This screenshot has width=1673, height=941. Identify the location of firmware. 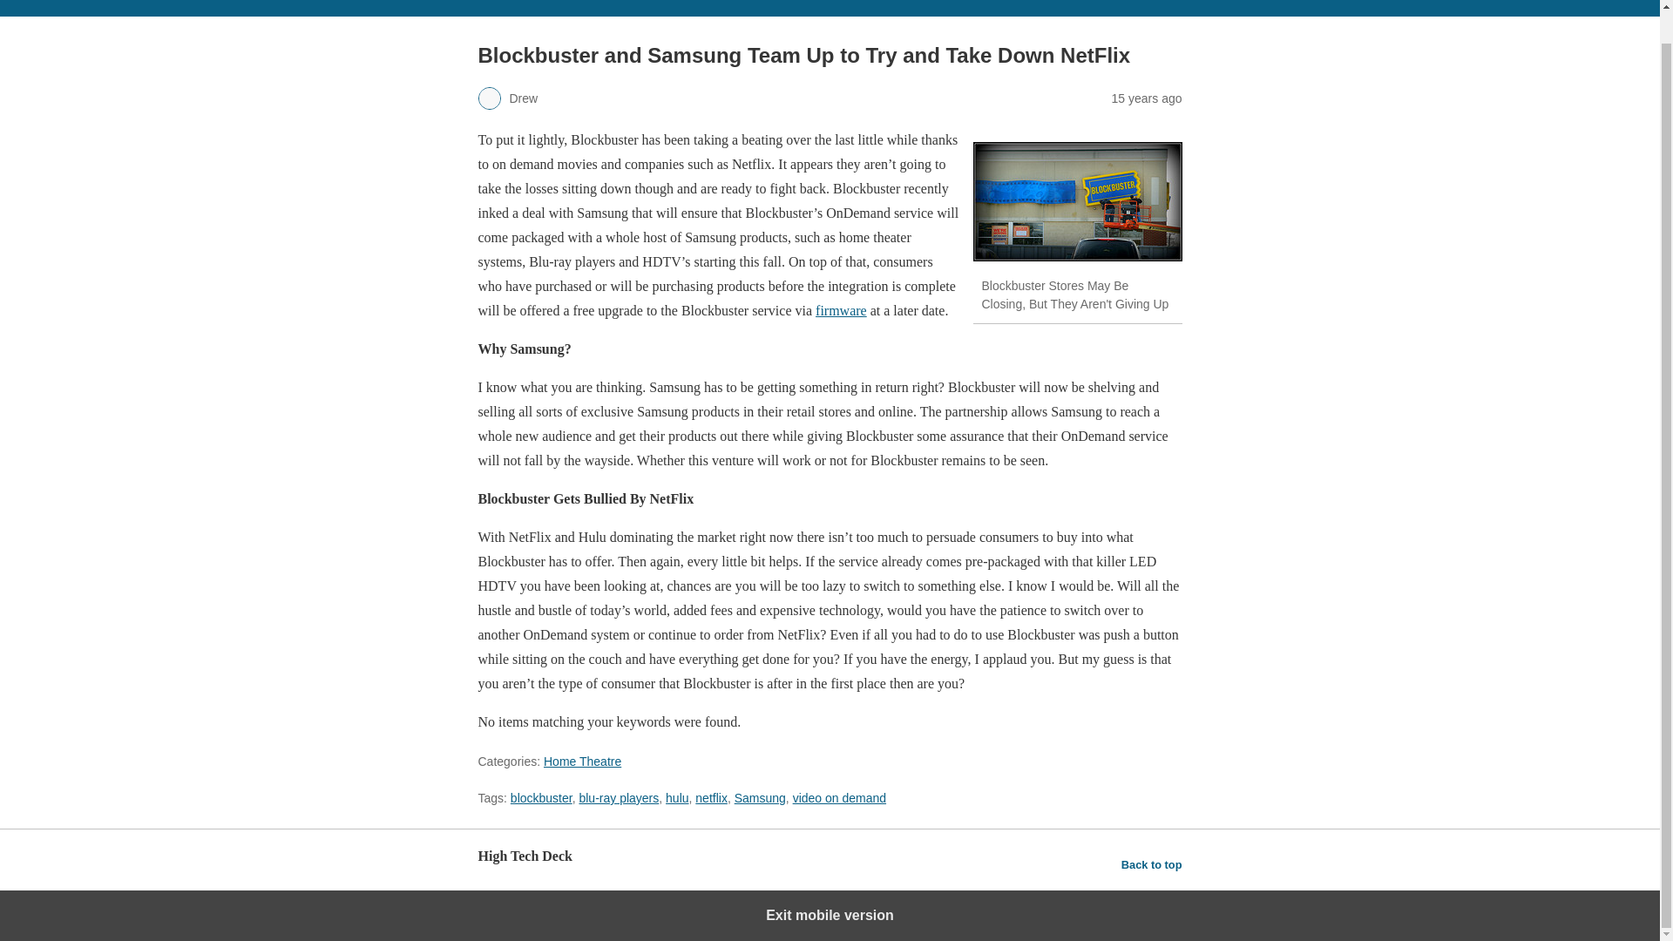
(841, 310).